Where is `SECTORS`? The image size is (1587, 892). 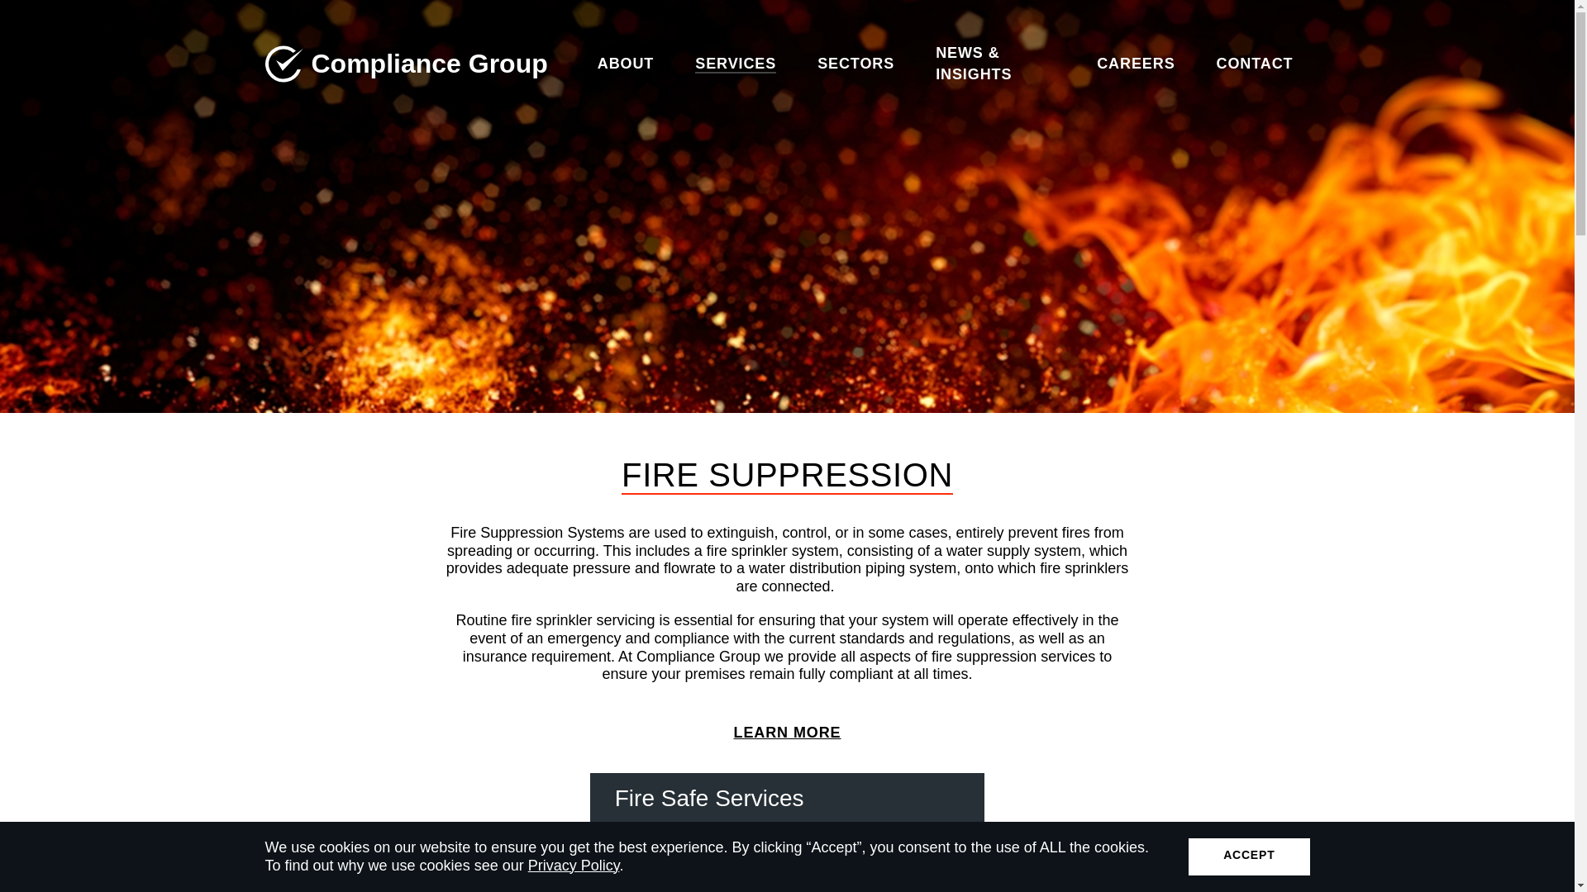 SECTORS is located at coordinates (856, 63).